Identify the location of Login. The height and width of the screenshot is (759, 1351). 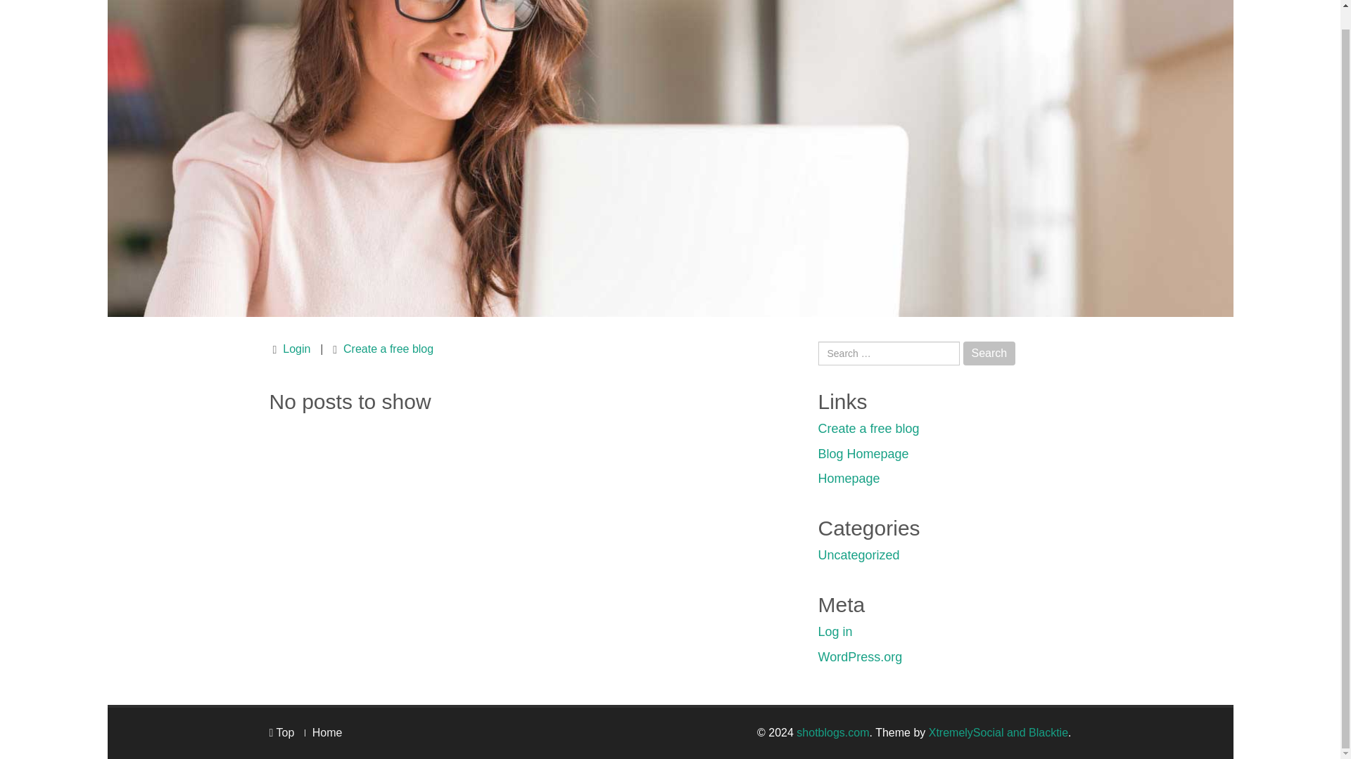
(296, 349).